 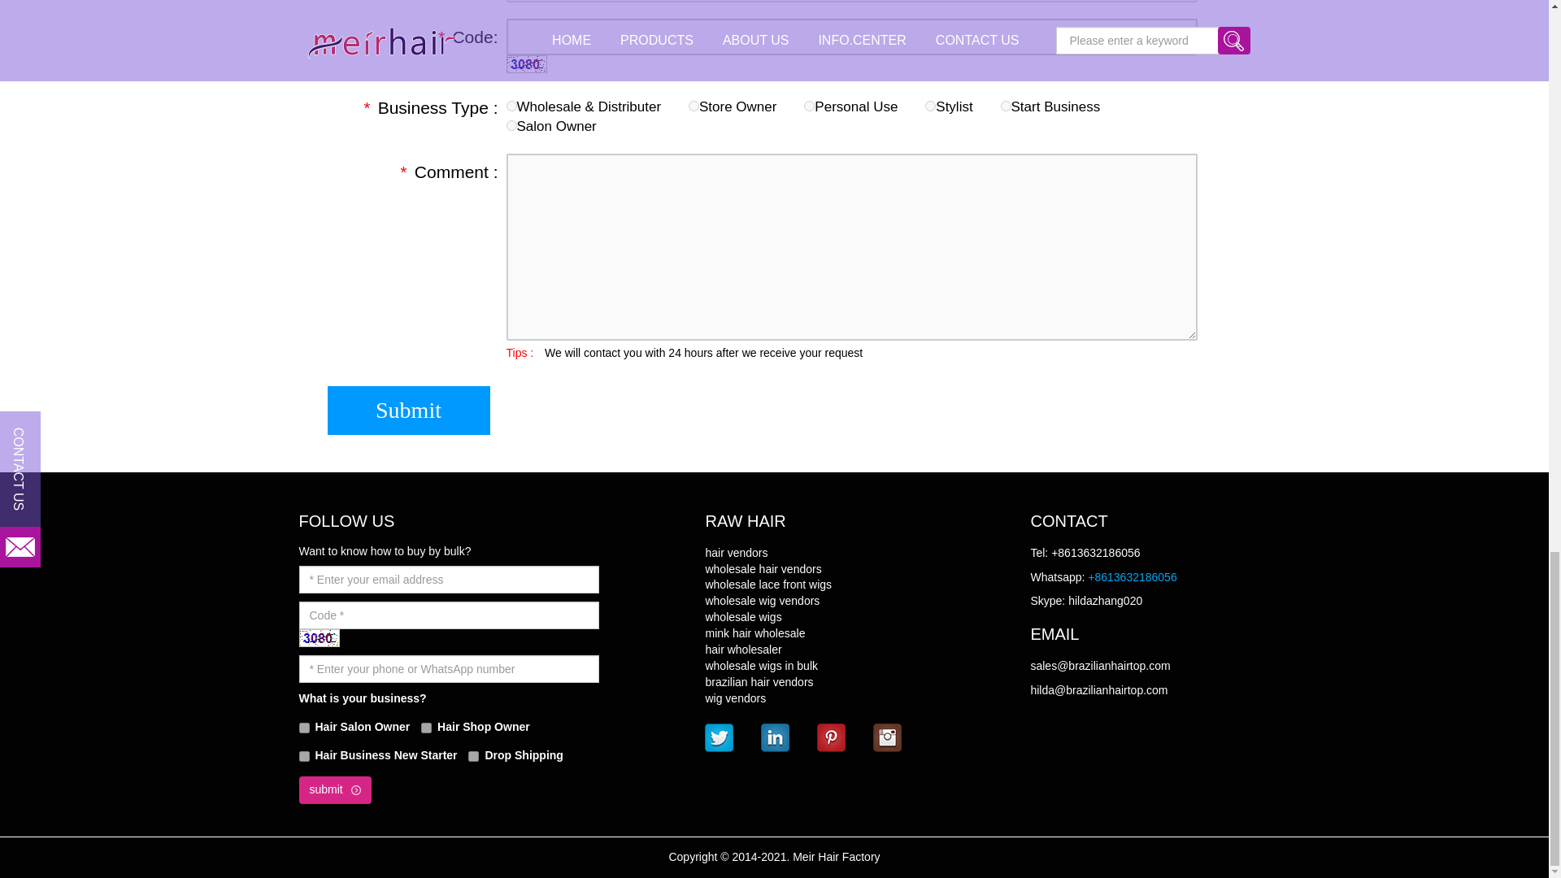 I want to click on Hair Saln Owner, so click(x=304, y=727).